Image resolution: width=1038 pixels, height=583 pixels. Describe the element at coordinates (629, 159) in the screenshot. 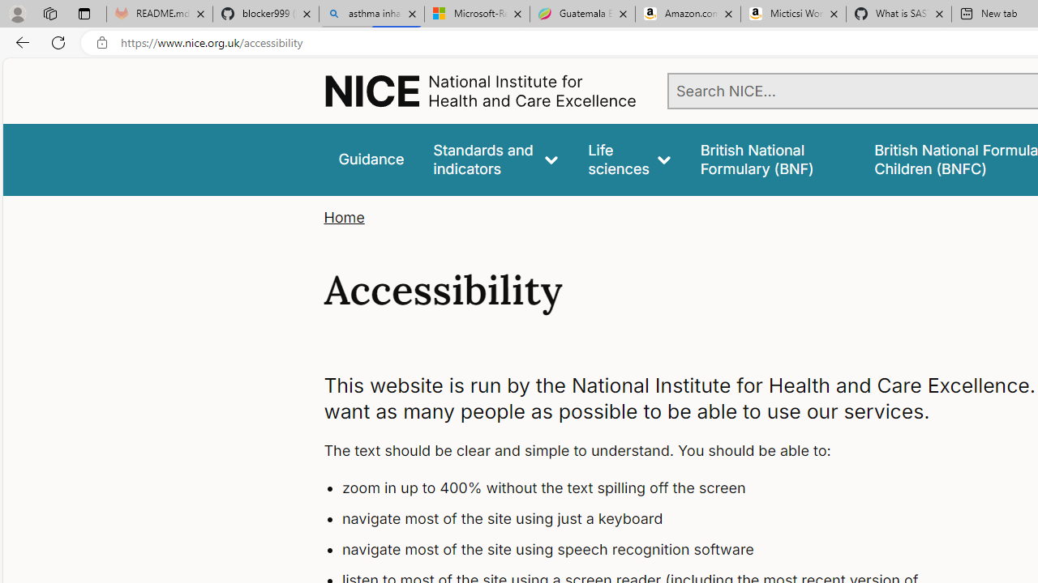

I see `Life sciences` at that location.